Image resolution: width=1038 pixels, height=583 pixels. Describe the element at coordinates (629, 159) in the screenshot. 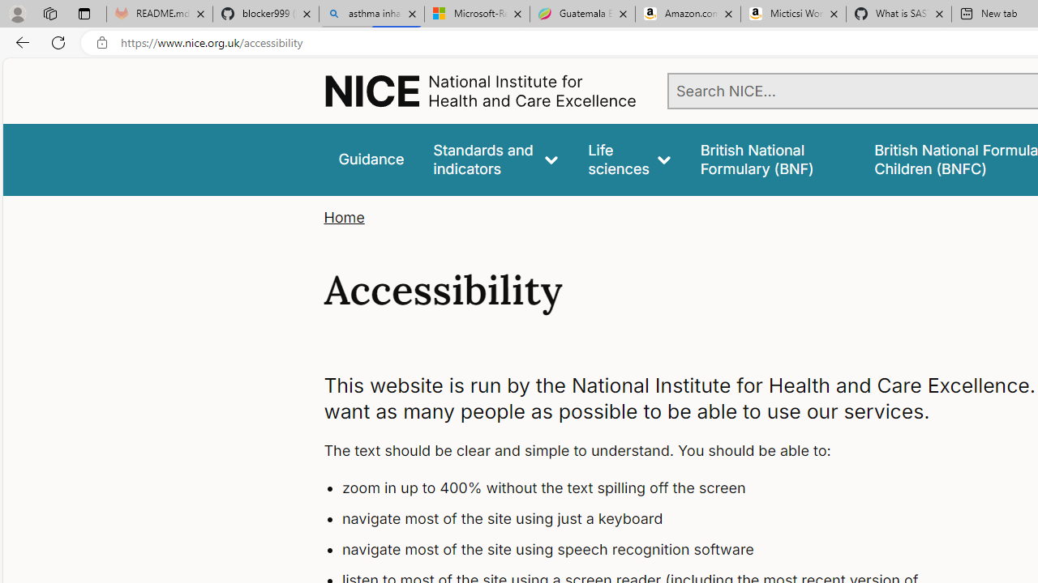

I see `Life sciences` at that location.